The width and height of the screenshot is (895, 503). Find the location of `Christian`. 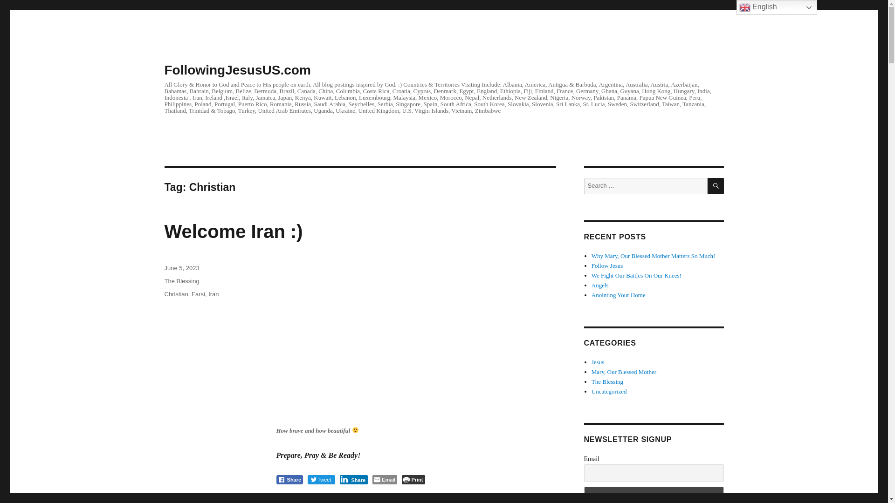

Christian is located at coordinates (176, 294).